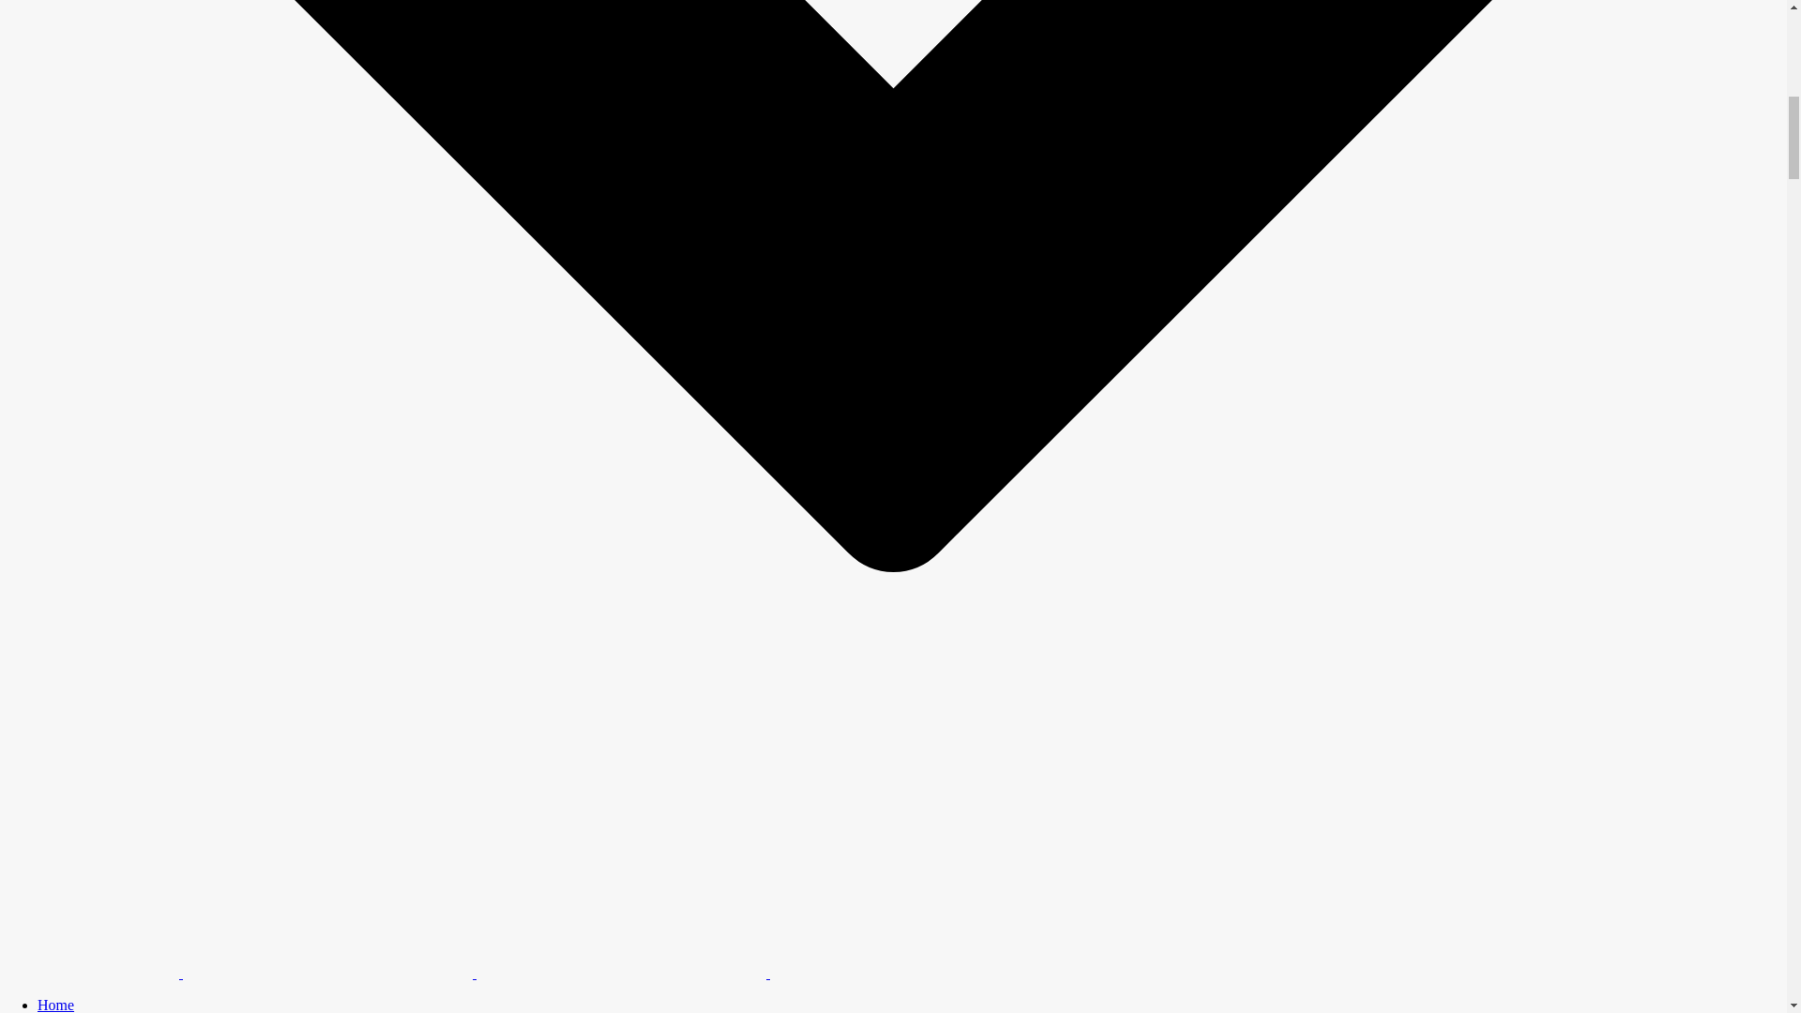 The image size is (1801, 1013). What do you see at coordinates (621, 930) in the screenshot?
I see `Limo Services Charlotte NC` at bounding box center [621, 930].